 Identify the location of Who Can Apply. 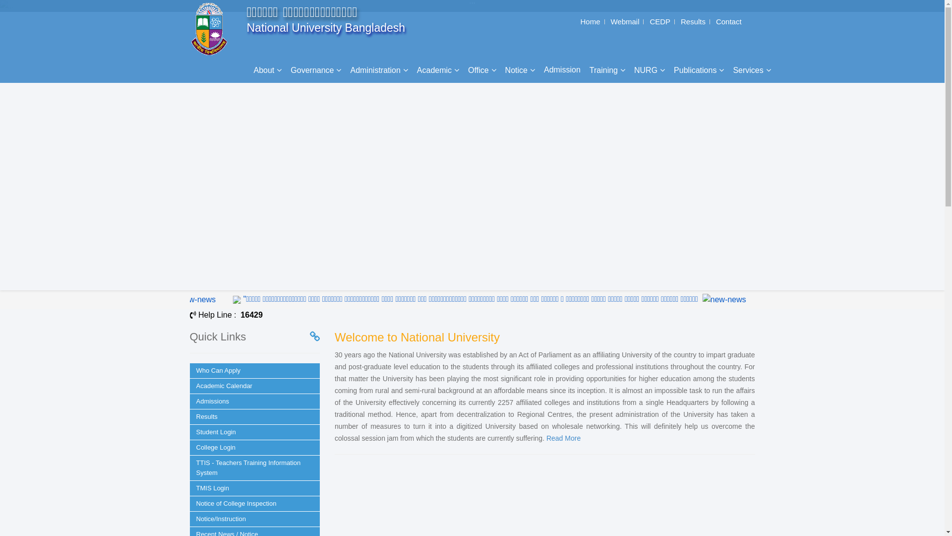
(255, 371).